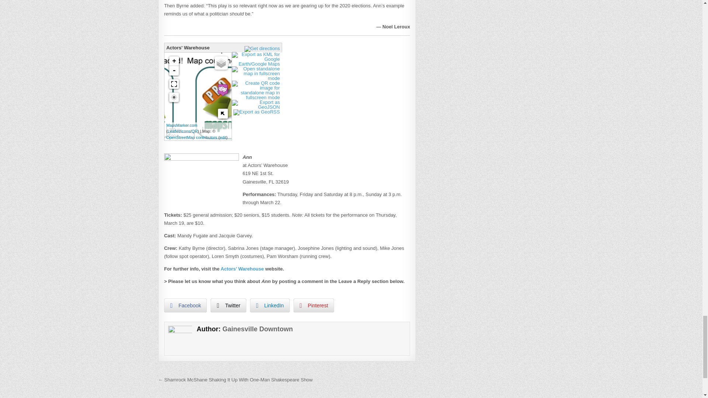 The image size is (708, 398). Describe the element at coordinates (257, 97) in the screenshot. I see `Create QR code image for standalone map in fullscreen mode` at that location.